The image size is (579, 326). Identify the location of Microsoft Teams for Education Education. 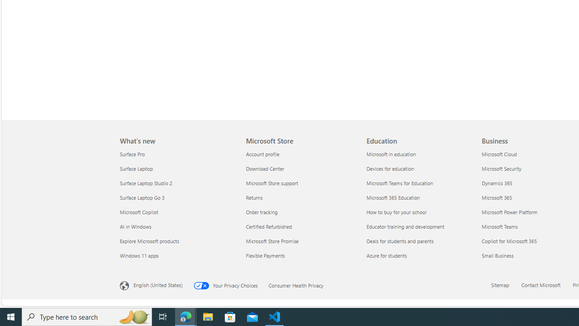
(400, 183).